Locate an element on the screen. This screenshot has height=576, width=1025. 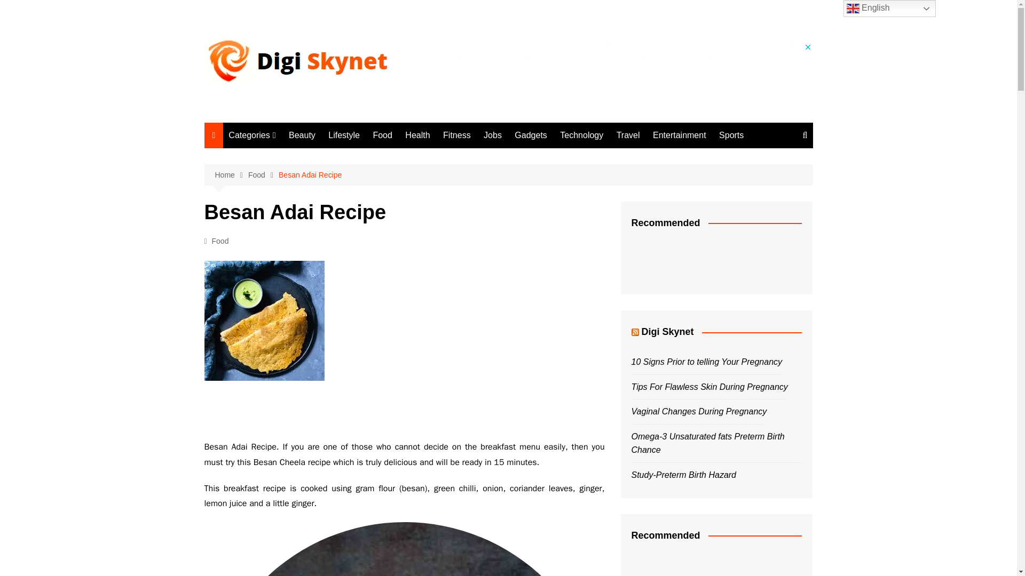
Food is located at coordinates (382, 135).